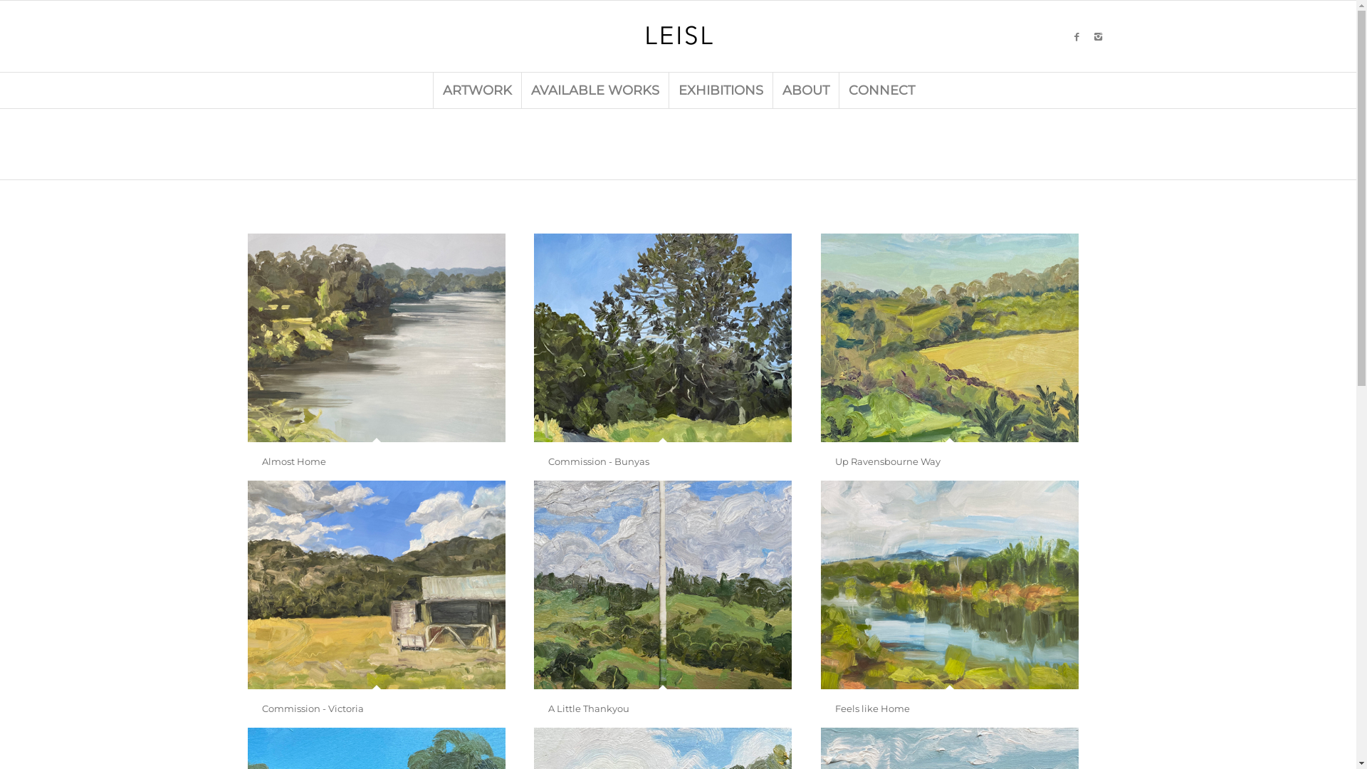 This screenshot has height=769, width=1367. I want to click on Instagram, so click(1099, 36).